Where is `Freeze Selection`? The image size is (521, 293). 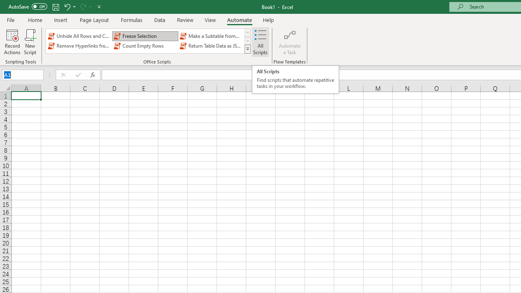 Freeze Selection is located at coordinates (145, 36).